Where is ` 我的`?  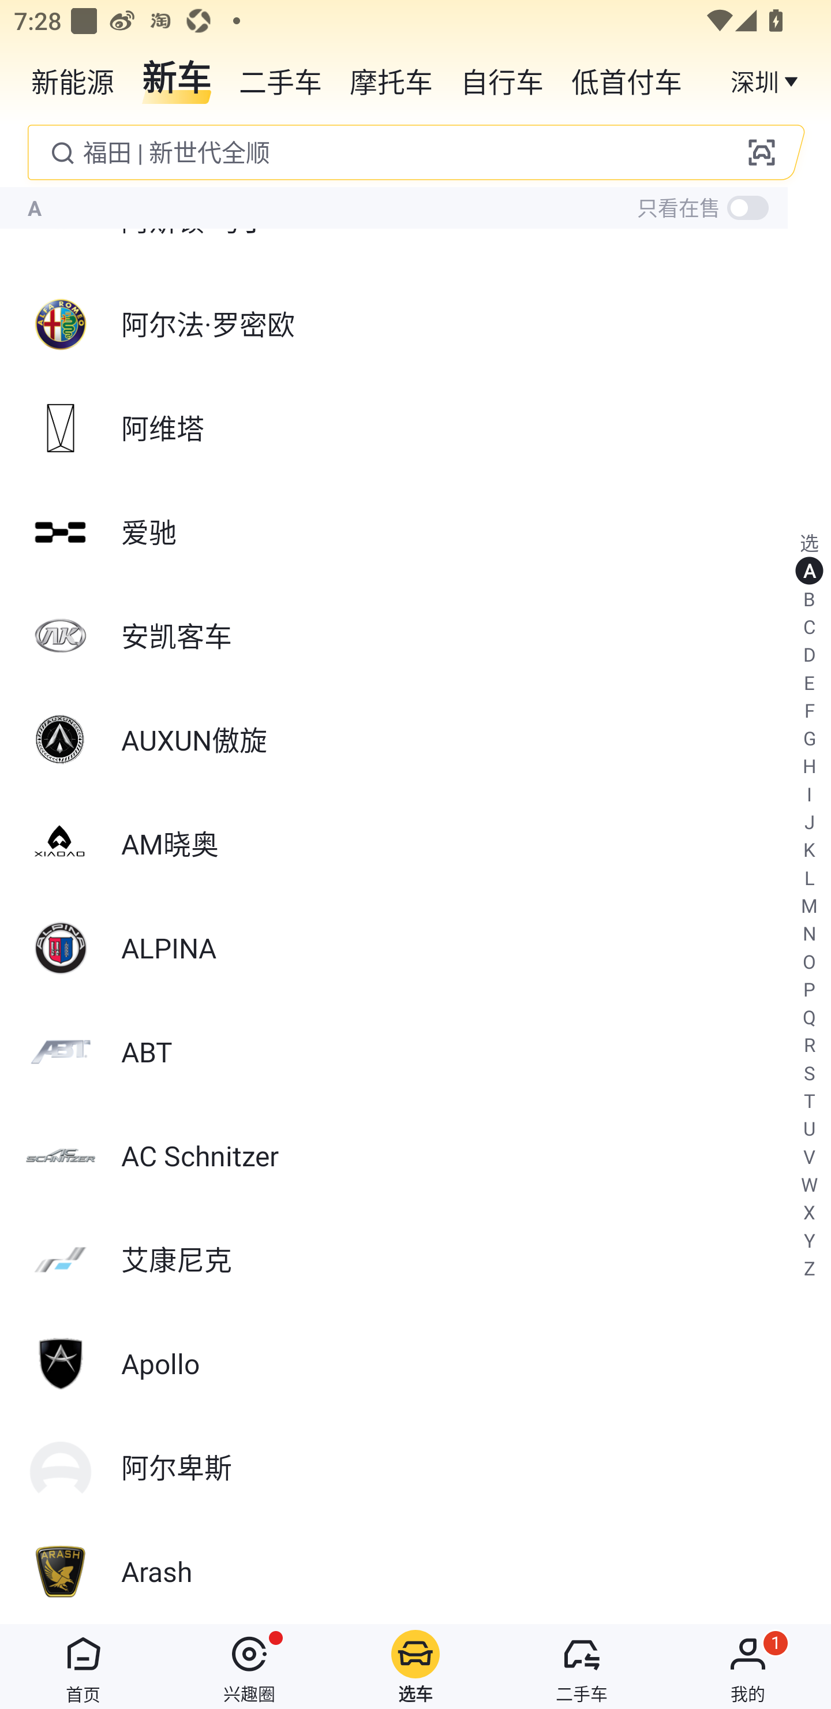
 我的 is located at coordinates (748, 1666).